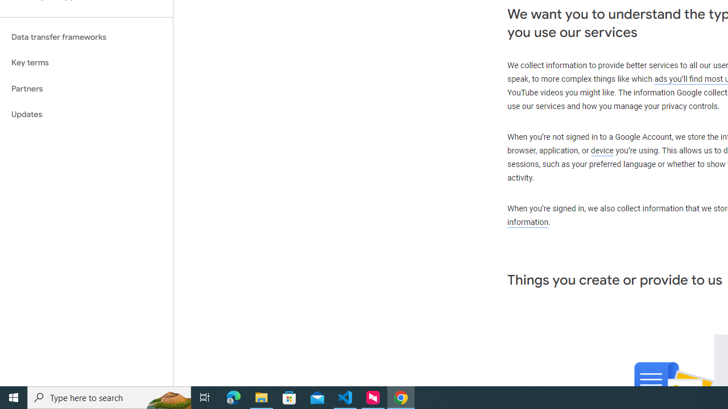 The image size is (728, 409). Describe the element at coordinates (602, 151) in the screenshot. I see `device` at that location.